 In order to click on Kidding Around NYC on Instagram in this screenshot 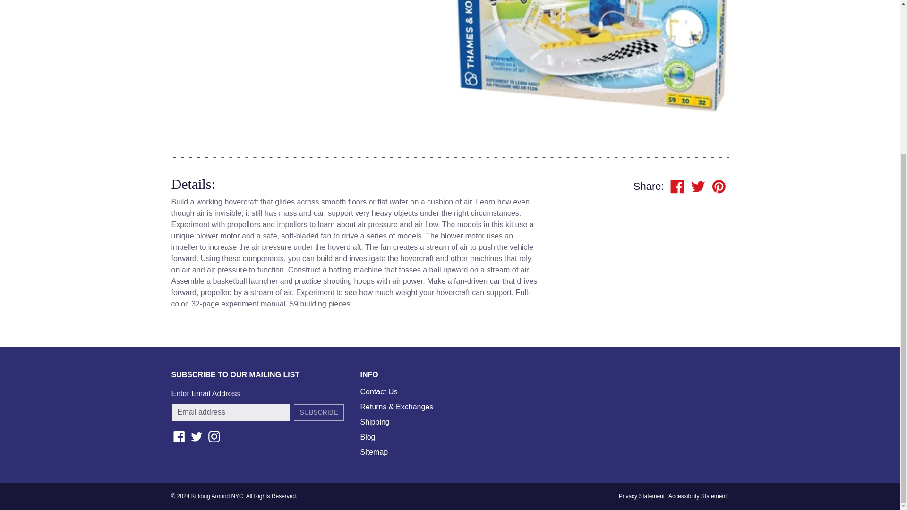, I will do `click(214, 436)`.